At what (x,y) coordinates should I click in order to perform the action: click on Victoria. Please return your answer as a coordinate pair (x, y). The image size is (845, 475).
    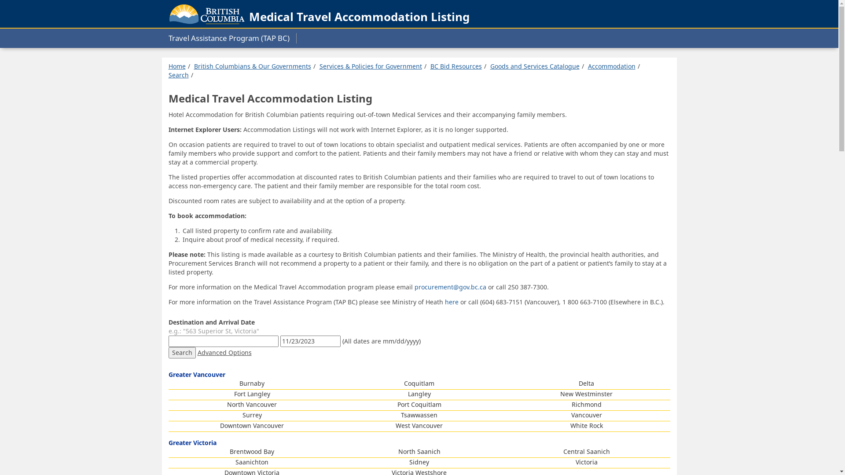
    Looking at the image, I should click on (587, 462).